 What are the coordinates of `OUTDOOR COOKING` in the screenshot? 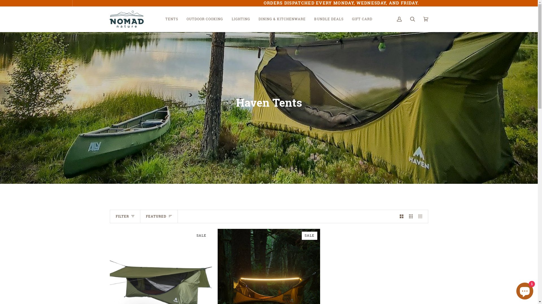 It's located at (205, 19).